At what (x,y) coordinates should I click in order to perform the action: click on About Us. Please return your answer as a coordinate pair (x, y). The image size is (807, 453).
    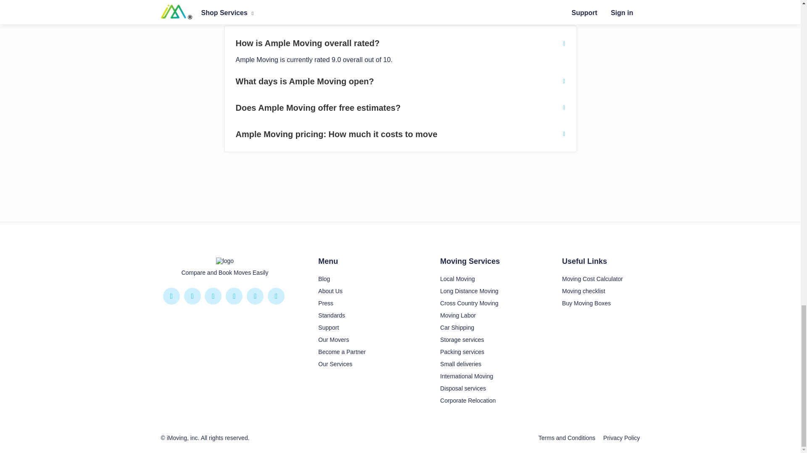
    Looking at the image, I should click on (330, 291).